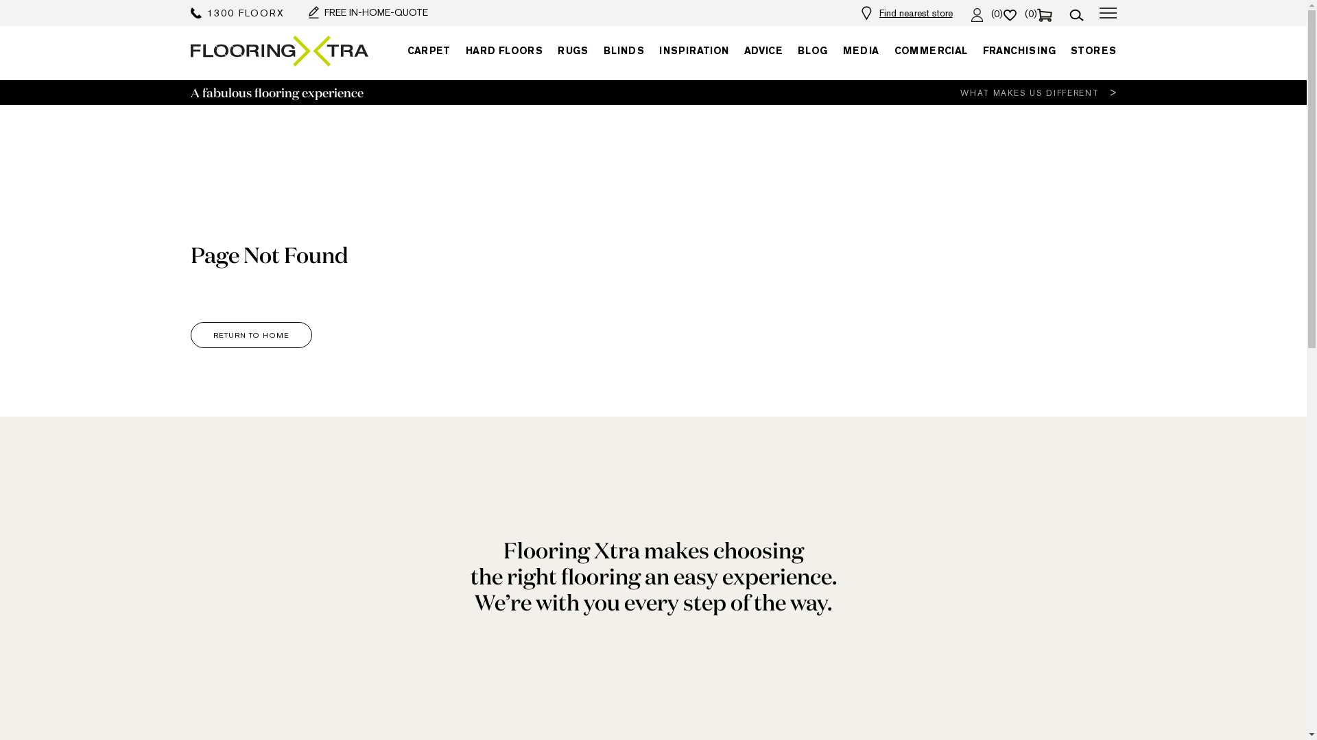 Image resolution: width=1317 pixels, height=740 pixels. What do you see at coordinates (251, 335) in the screenshot?
I see `RETURN TO HOME` at bounding box center [251, 335].